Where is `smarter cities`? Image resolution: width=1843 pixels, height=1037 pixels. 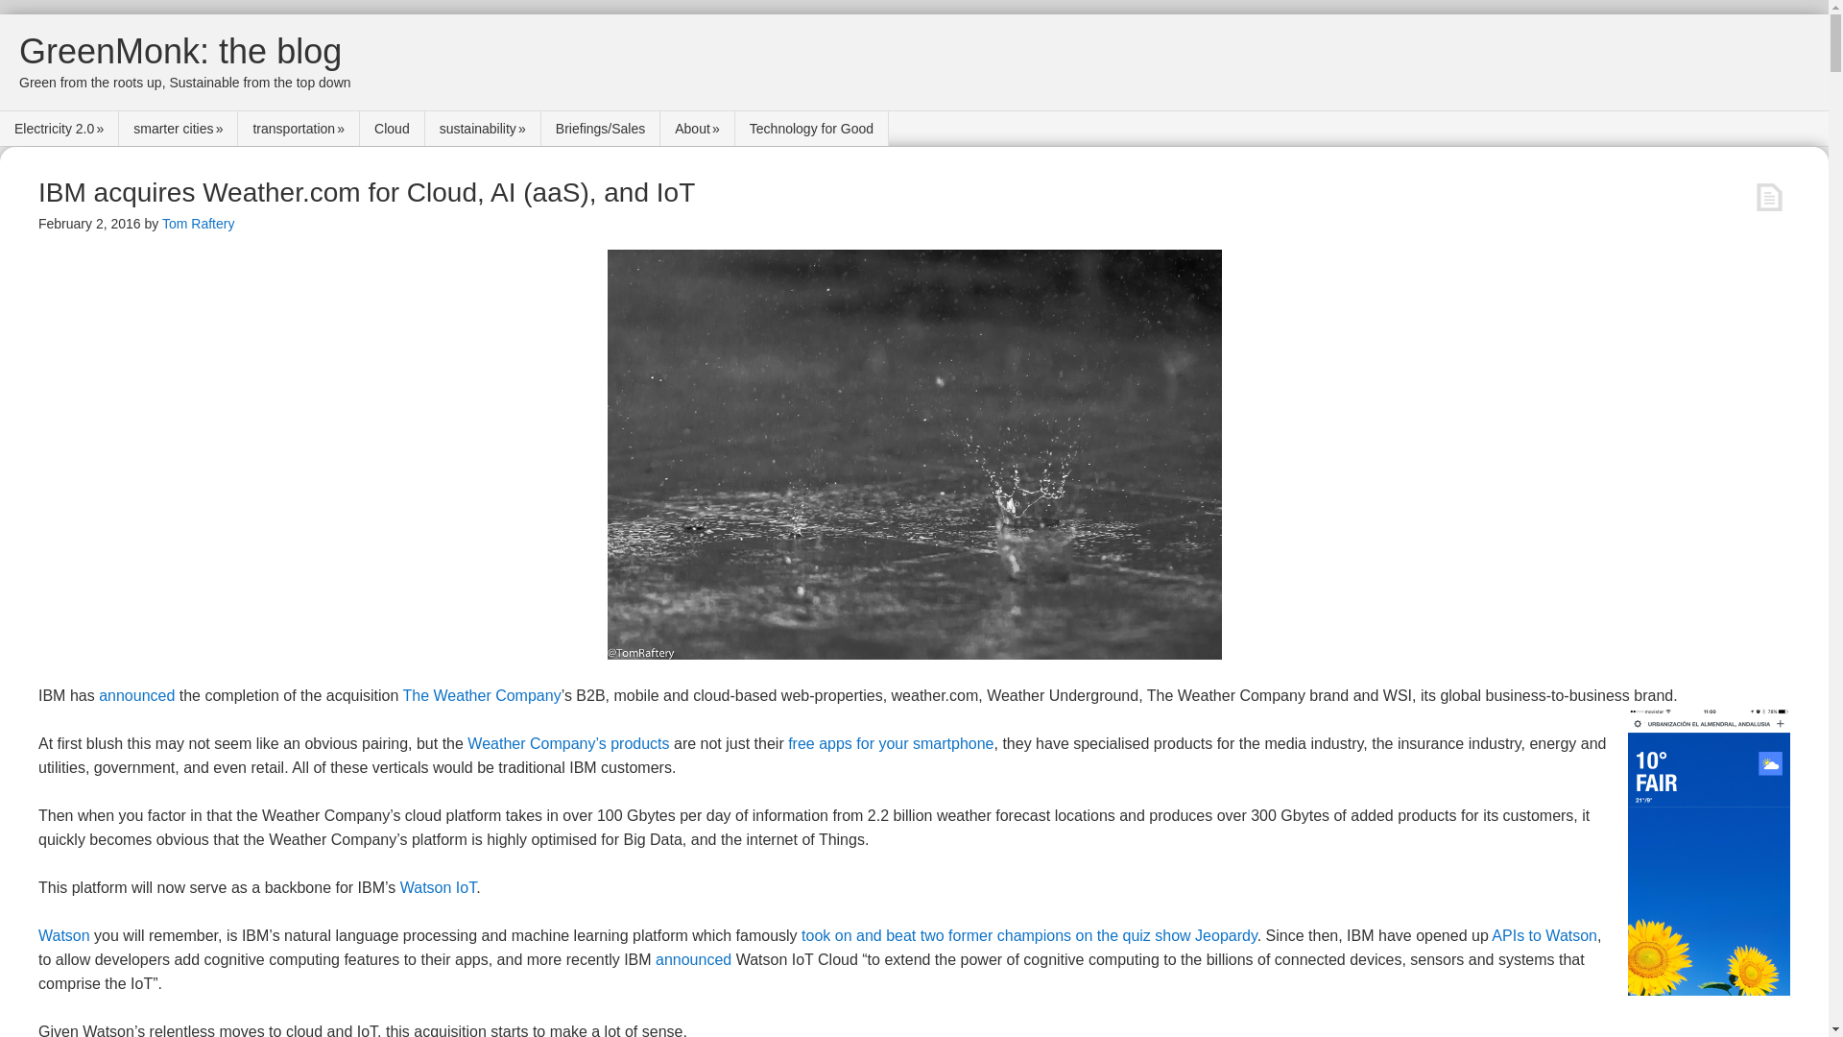 smarter cities is located at coordinates (179, 129).